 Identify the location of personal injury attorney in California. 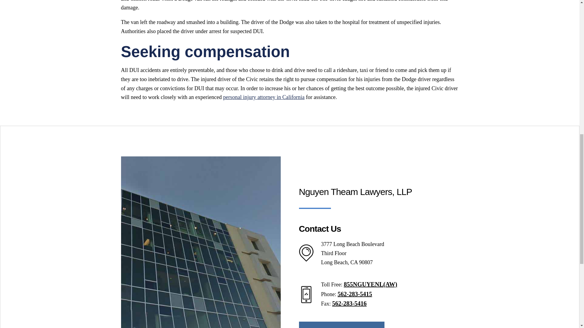
(263, 97).